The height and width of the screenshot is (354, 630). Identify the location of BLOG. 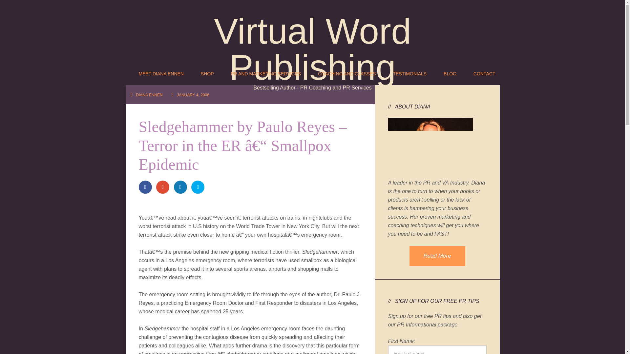
(450, 72).